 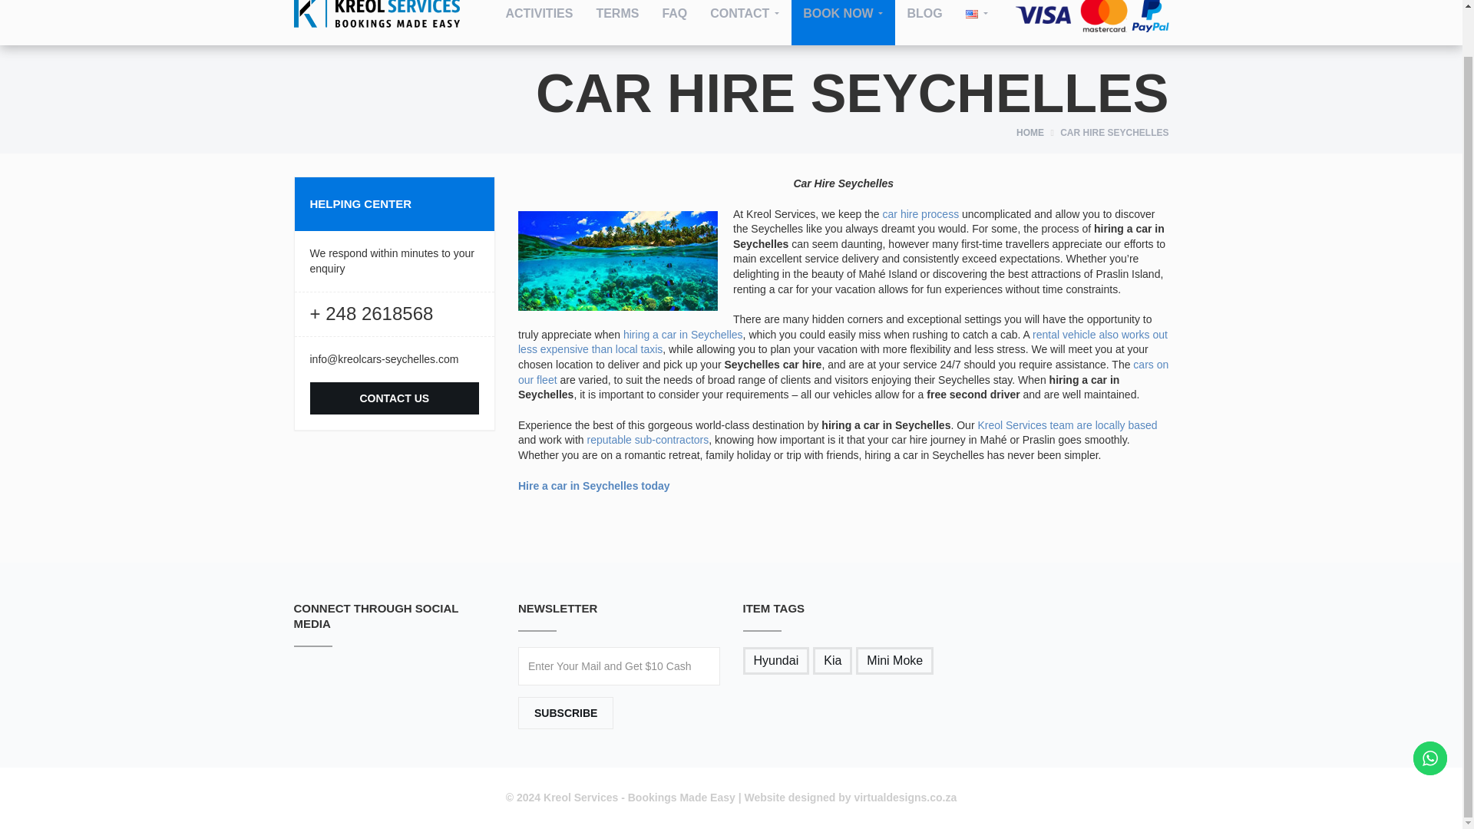 I want to click on TERMS, so click(x=616, y=23).